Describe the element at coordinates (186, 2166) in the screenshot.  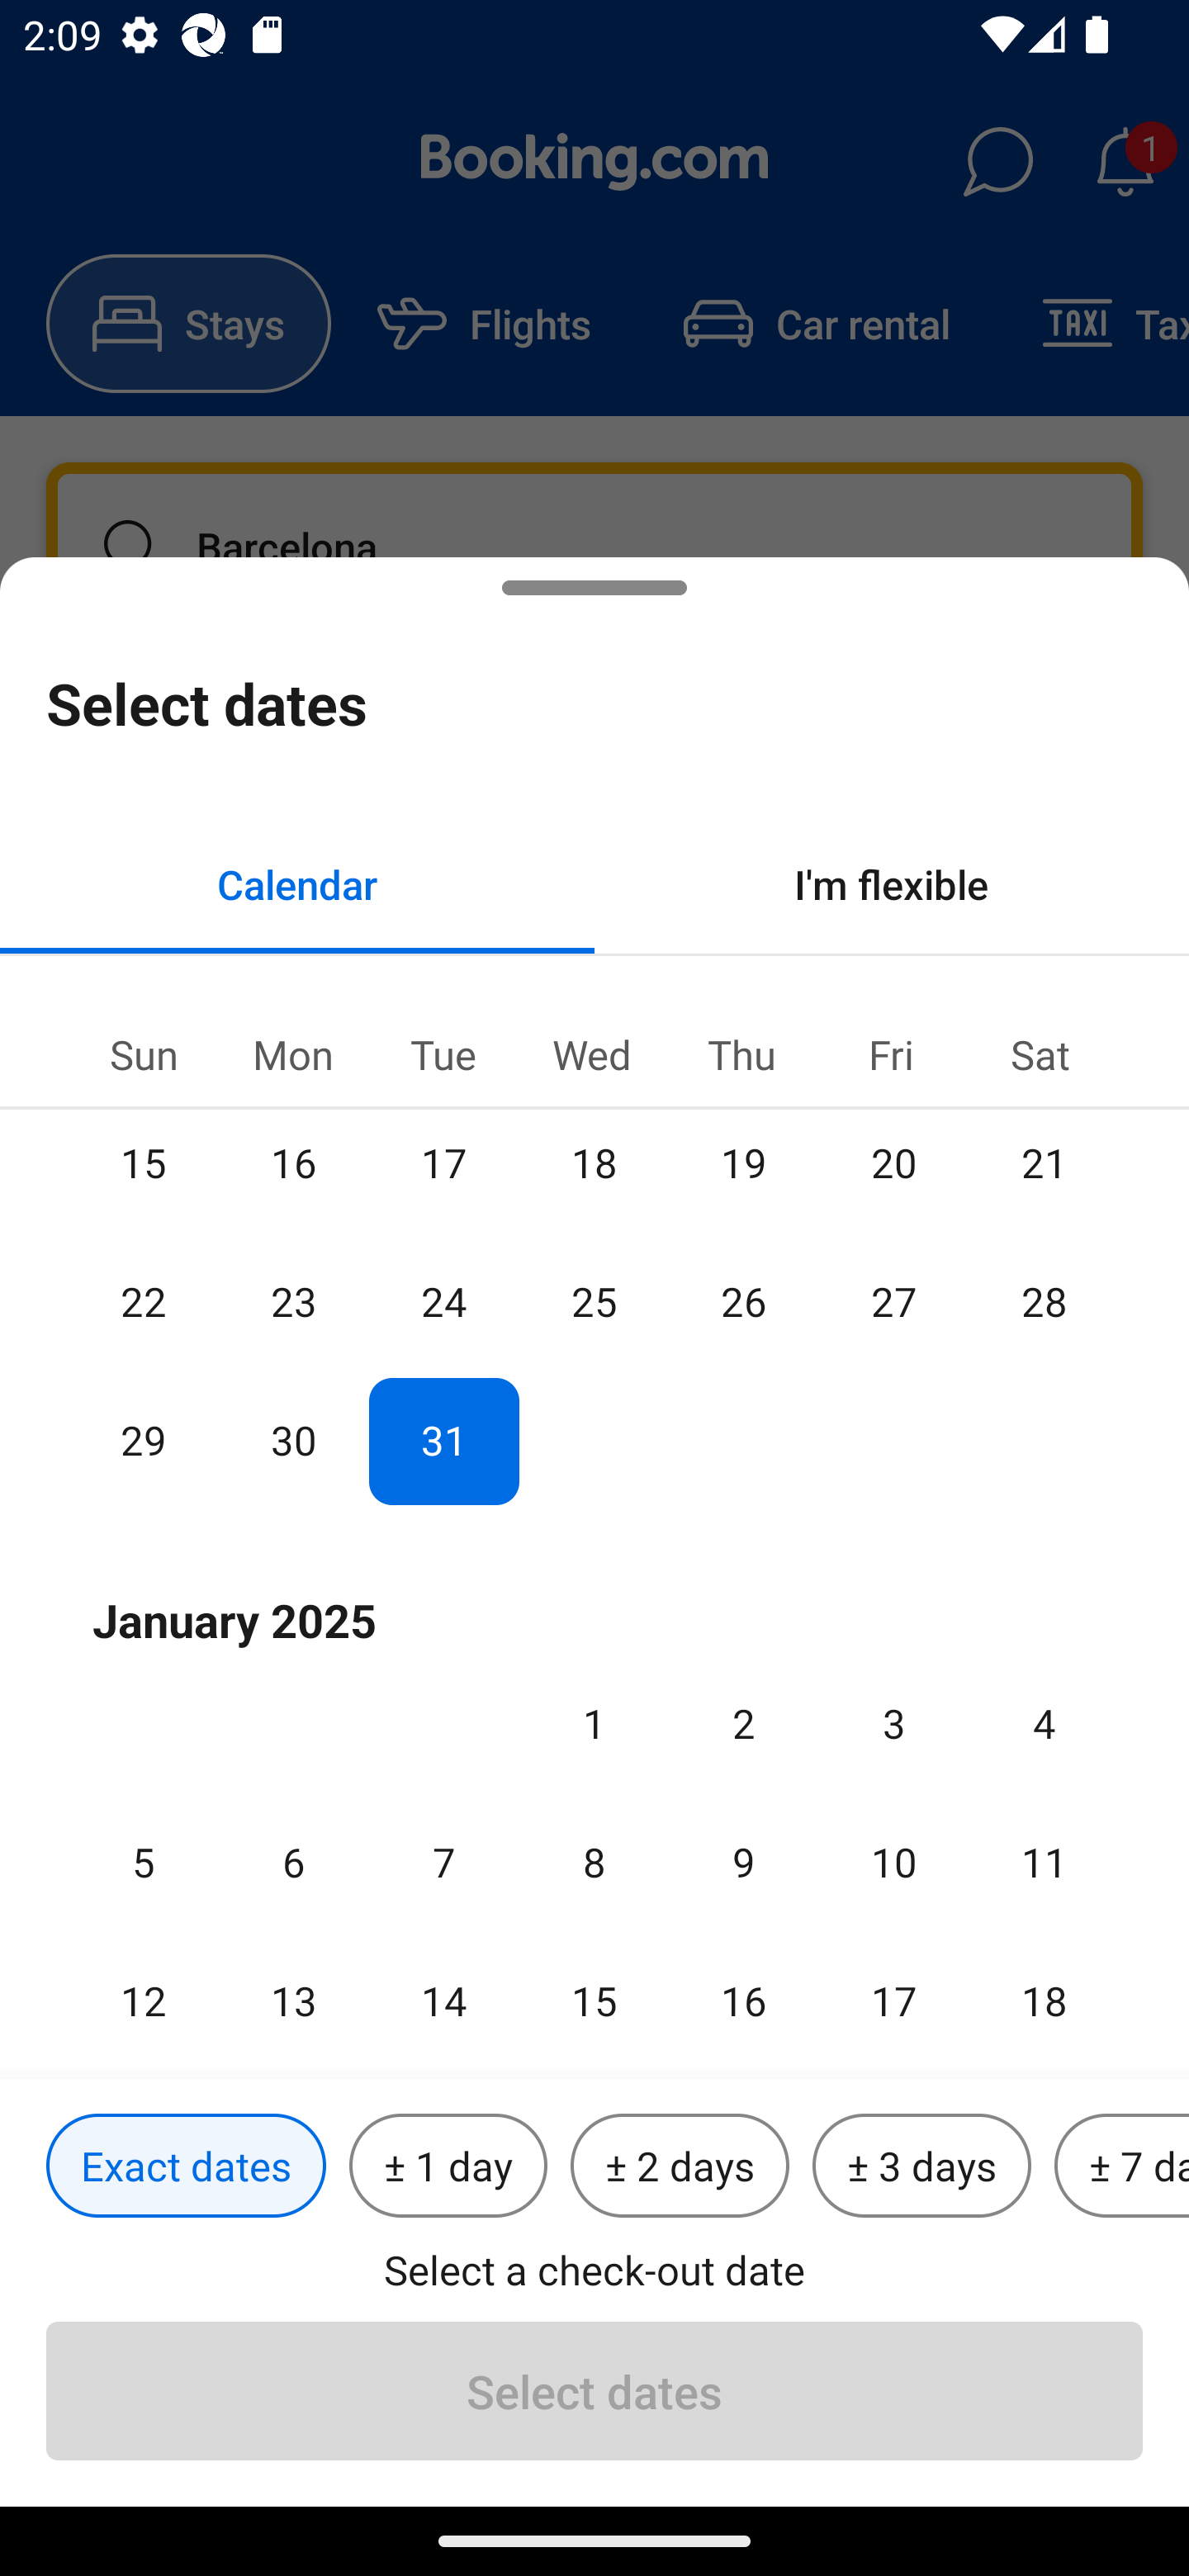
I see `Exact dates` at that location.